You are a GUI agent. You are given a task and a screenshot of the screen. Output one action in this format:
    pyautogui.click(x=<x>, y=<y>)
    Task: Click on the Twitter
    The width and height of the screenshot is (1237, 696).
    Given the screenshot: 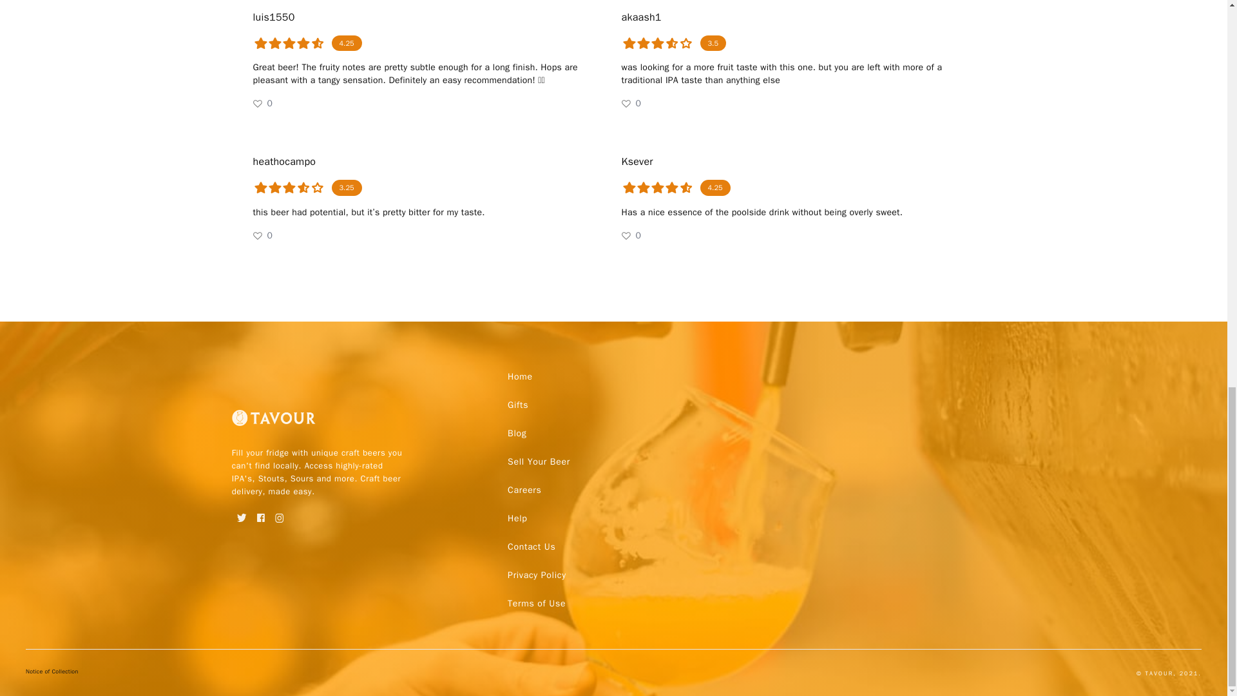 What is the action you would take?
    pyautogui.click(x=242, y=513)
    